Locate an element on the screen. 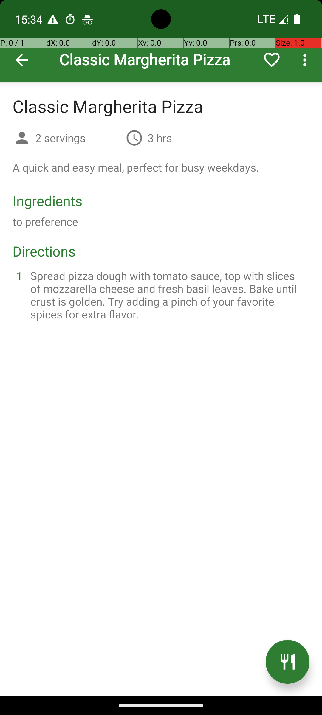  Spread pizza dough with tomato sauce, top with slices of mozzarella cheese and fresh basil leaves. Bake until crust is golden. Try adding a pinch of your favorite spices for extra flavor. is located at coordinates (168, 295).